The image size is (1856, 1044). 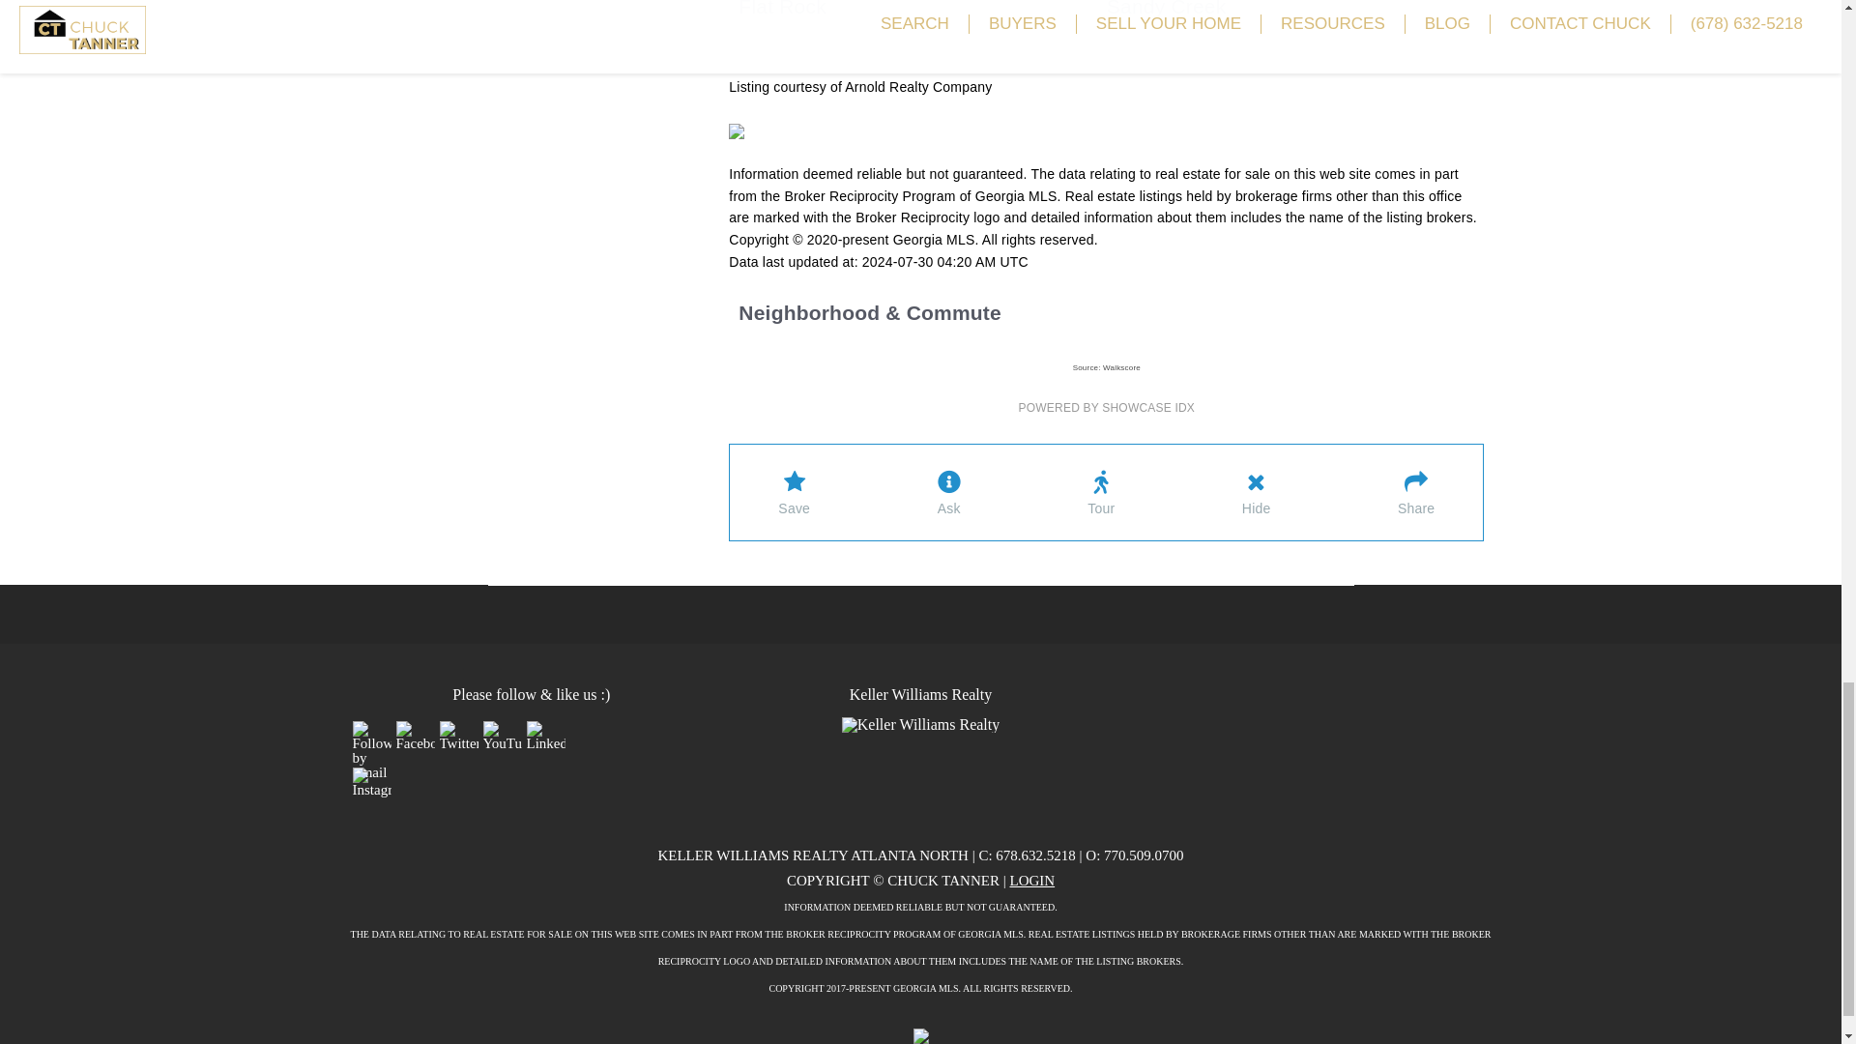 What do you see at coordinates (544, 736) in the screenshot?
I see `LinkedIn` at bounding box center [544, 736].